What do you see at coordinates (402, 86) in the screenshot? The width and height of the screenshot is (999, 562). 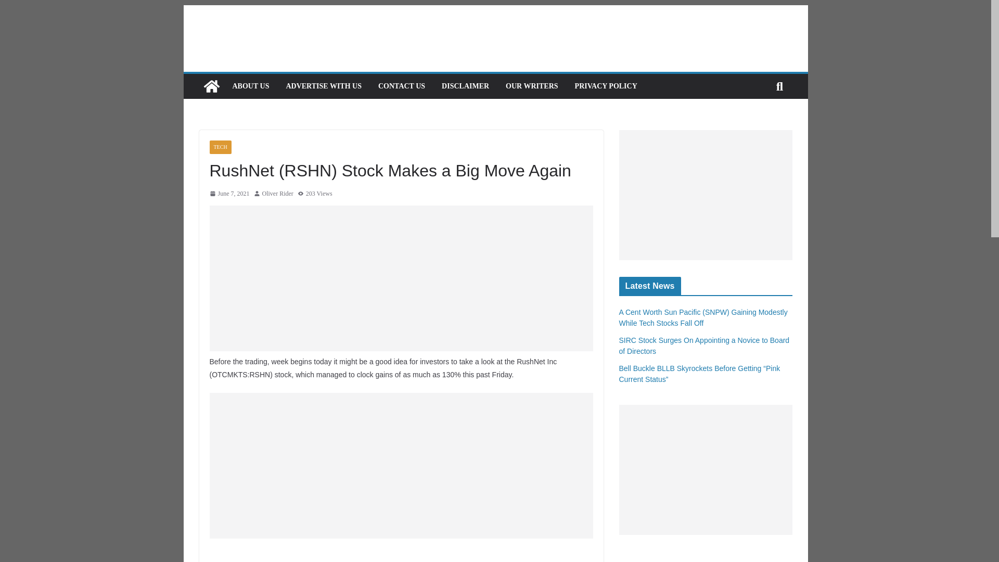 I see `CONTACT US` at bounding box center [402, 86].